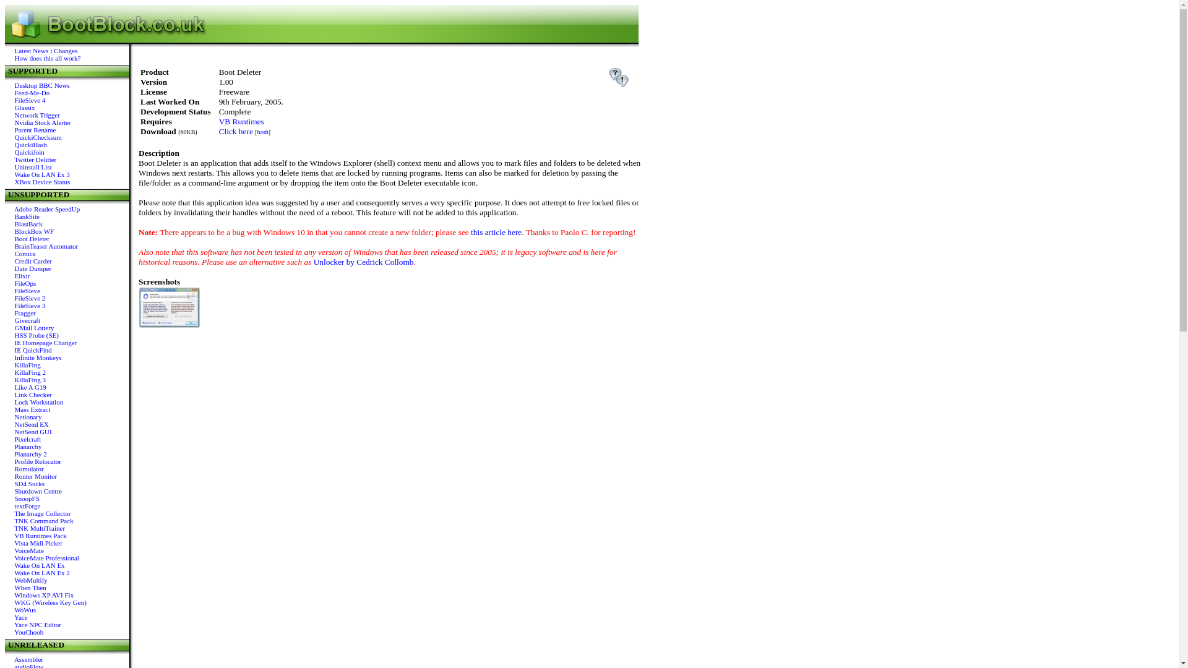  What do you see at coordinates (32, 239) in the screenshot?
I see `Boot Deleter` at bounding box center [32, 239].